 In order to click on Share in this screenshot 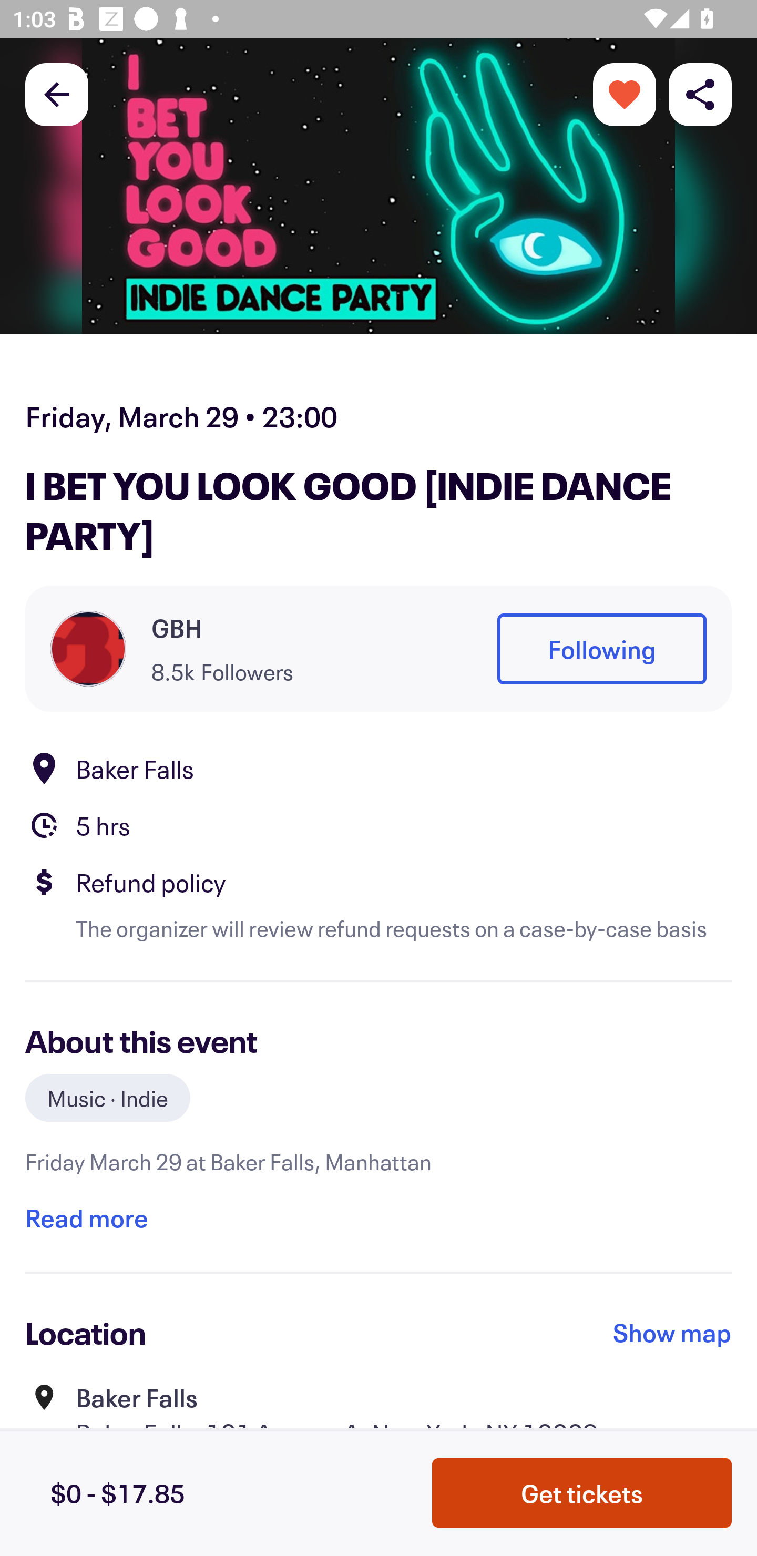, I will do `click(700, 94)`.